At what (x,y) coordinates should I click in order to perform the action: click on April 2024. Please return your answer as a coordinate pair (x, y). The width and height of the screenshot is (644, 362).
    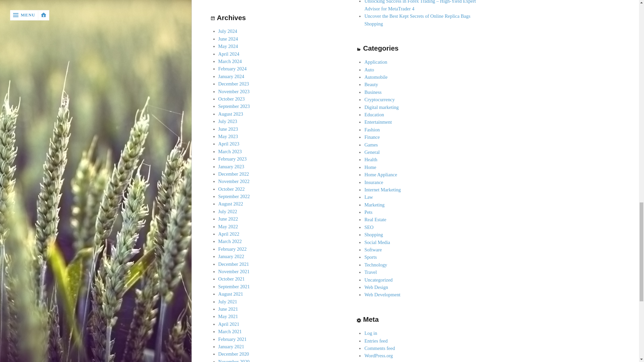
    Looking at the image, I should click on (229, 54).